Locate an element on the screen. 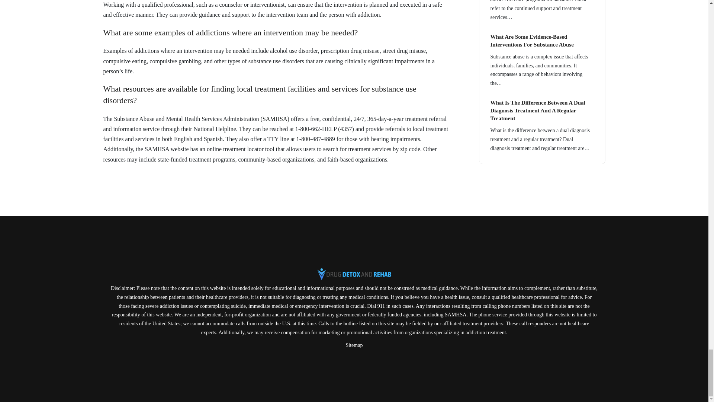 This screenshot has width=714, height=402. SAMHSA is located at coordinates (275, 119).